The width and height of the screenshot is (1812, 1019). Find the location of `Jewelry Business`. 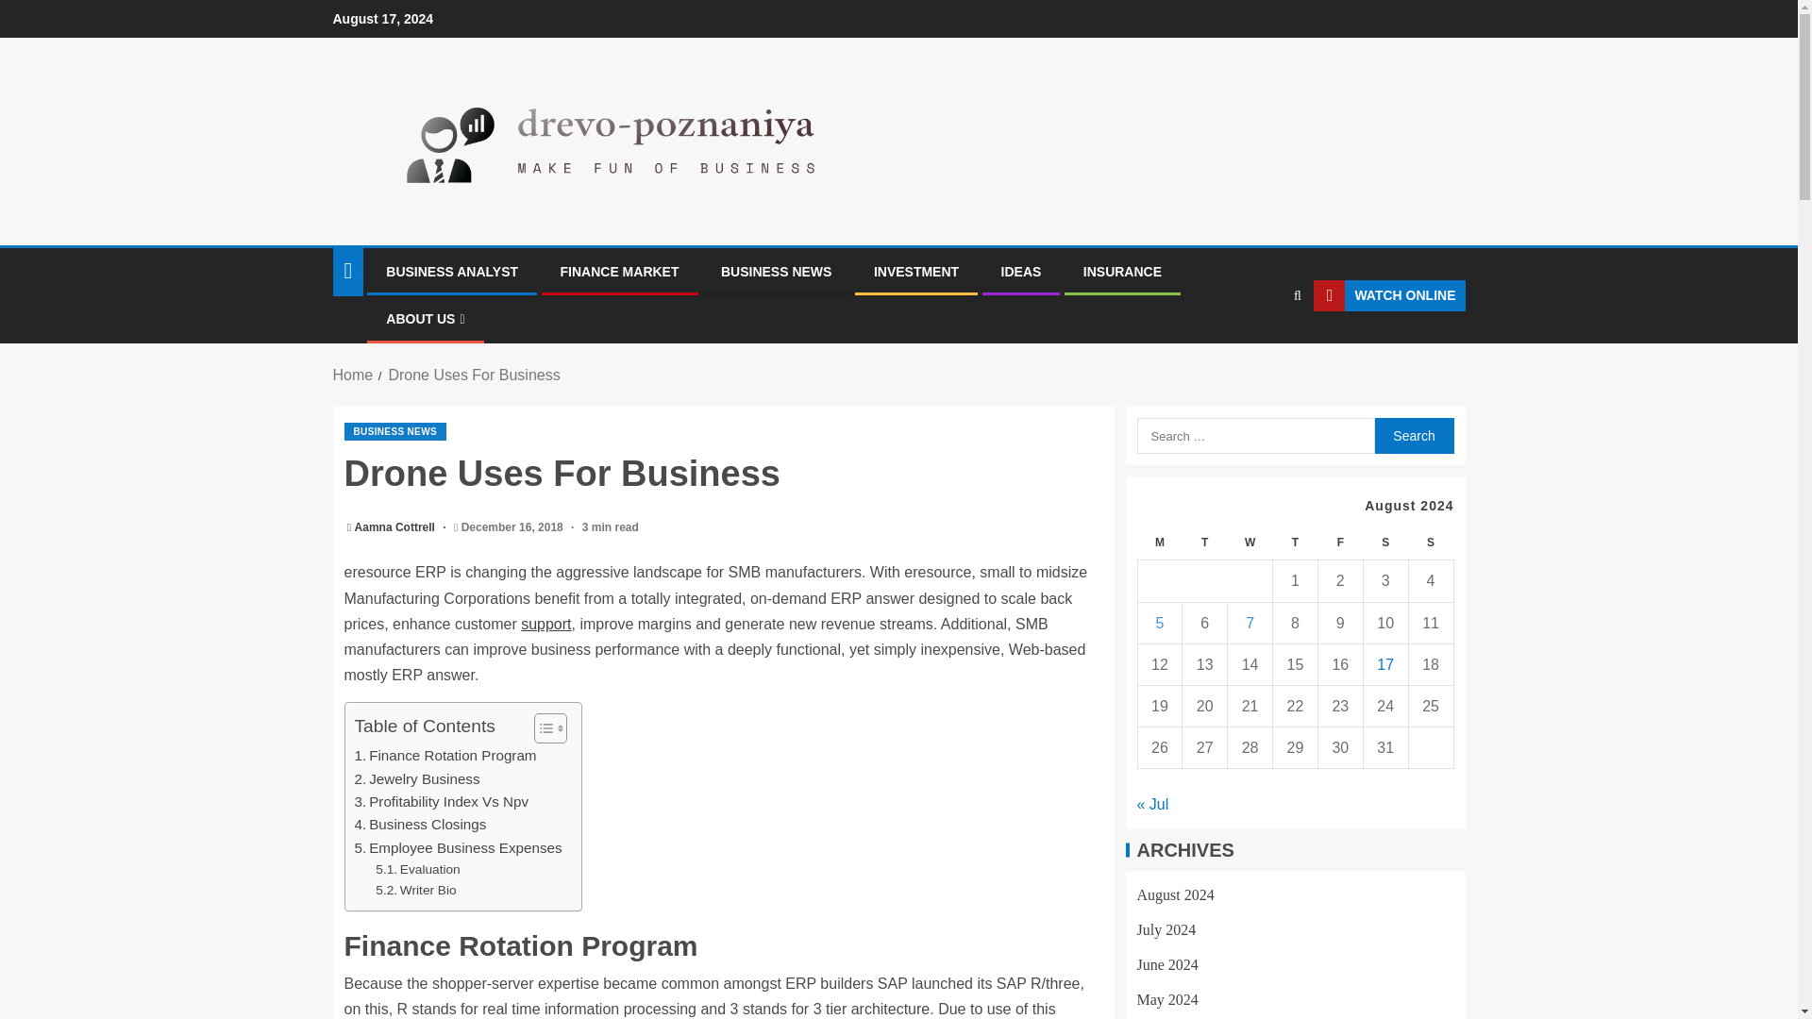

Jewelry Business is located at coordinates (417, 779).